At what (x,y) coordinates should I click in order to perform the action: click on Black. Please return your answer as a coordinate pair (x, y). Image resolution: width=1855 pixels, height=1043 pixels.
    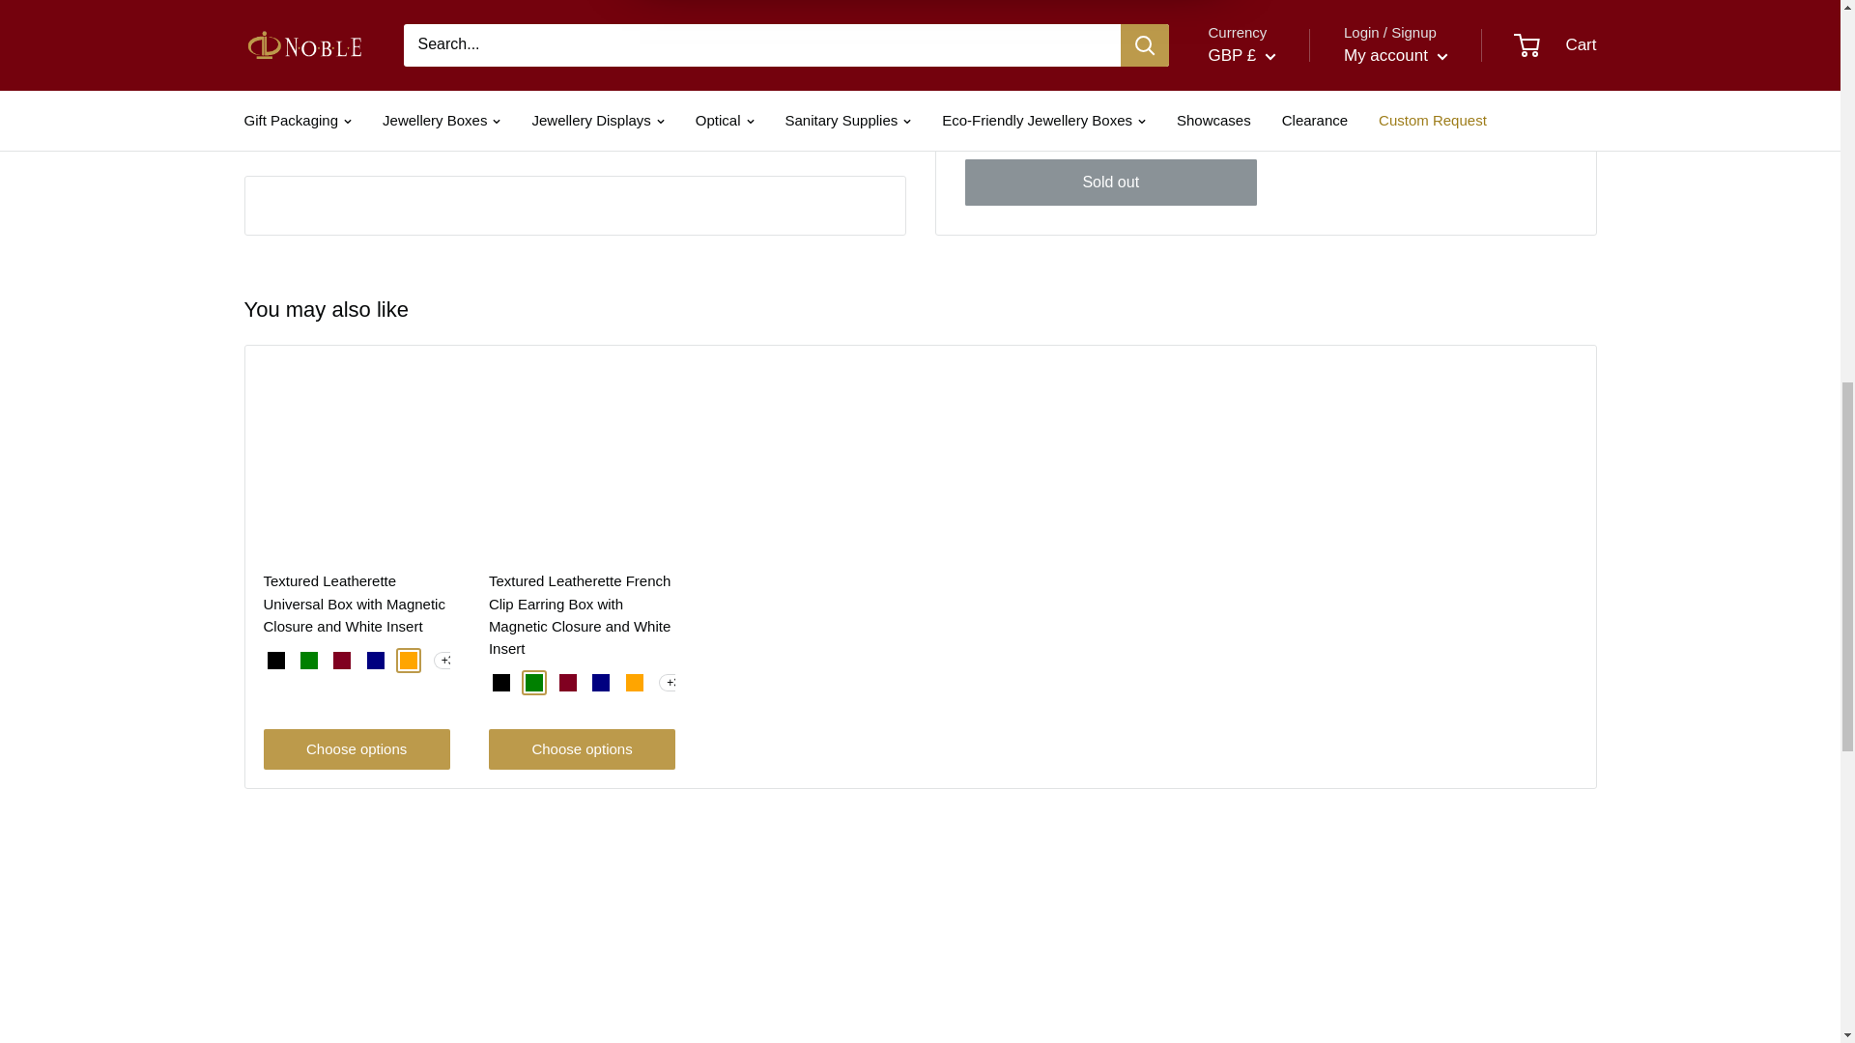
    Looking at the image, I should click on (274, 661).